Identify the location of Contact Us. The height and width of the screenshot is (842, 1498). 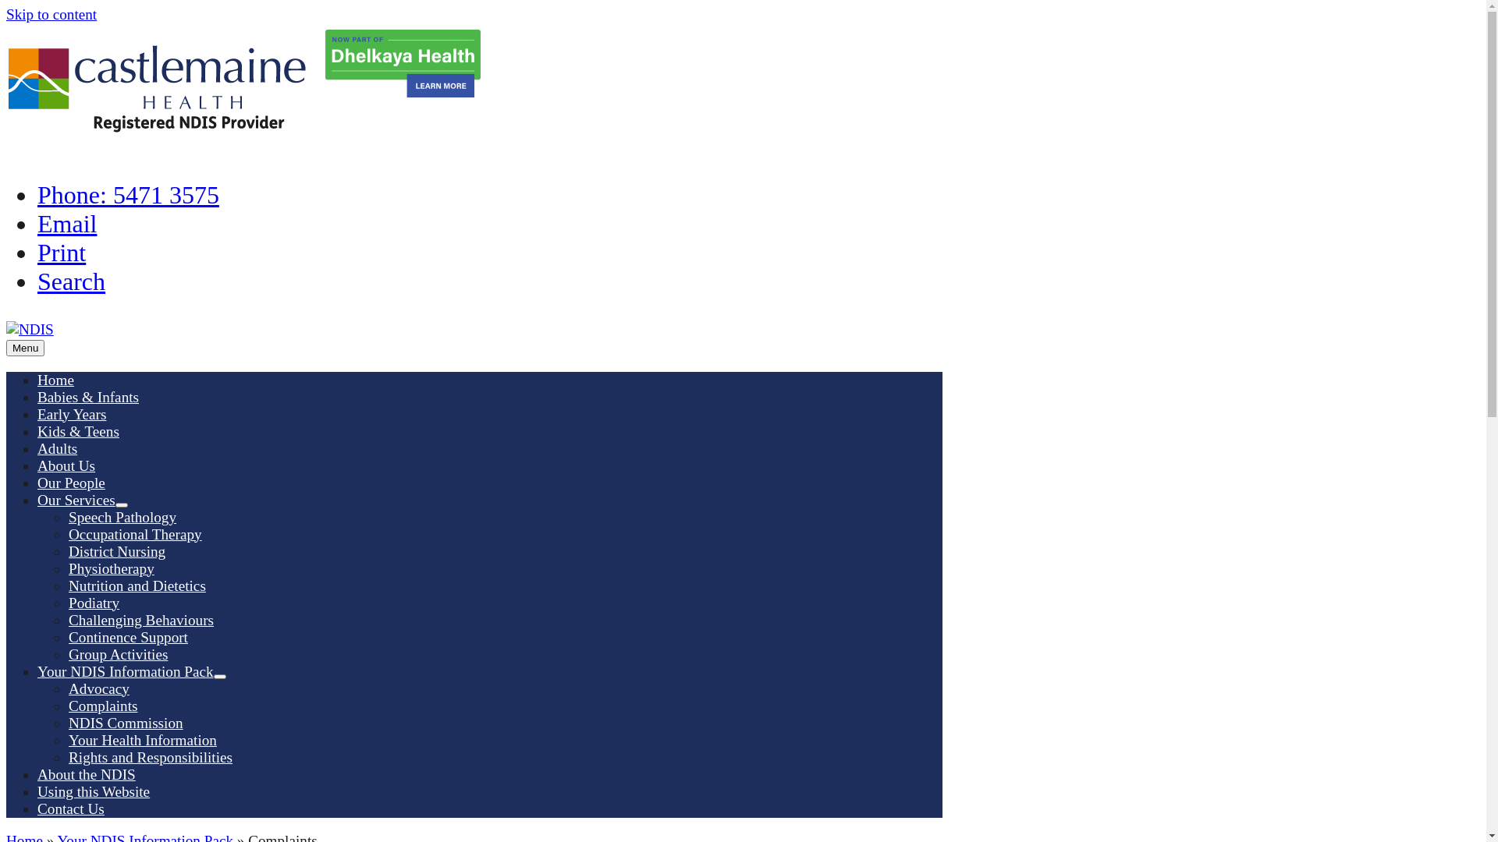
(71, 809).